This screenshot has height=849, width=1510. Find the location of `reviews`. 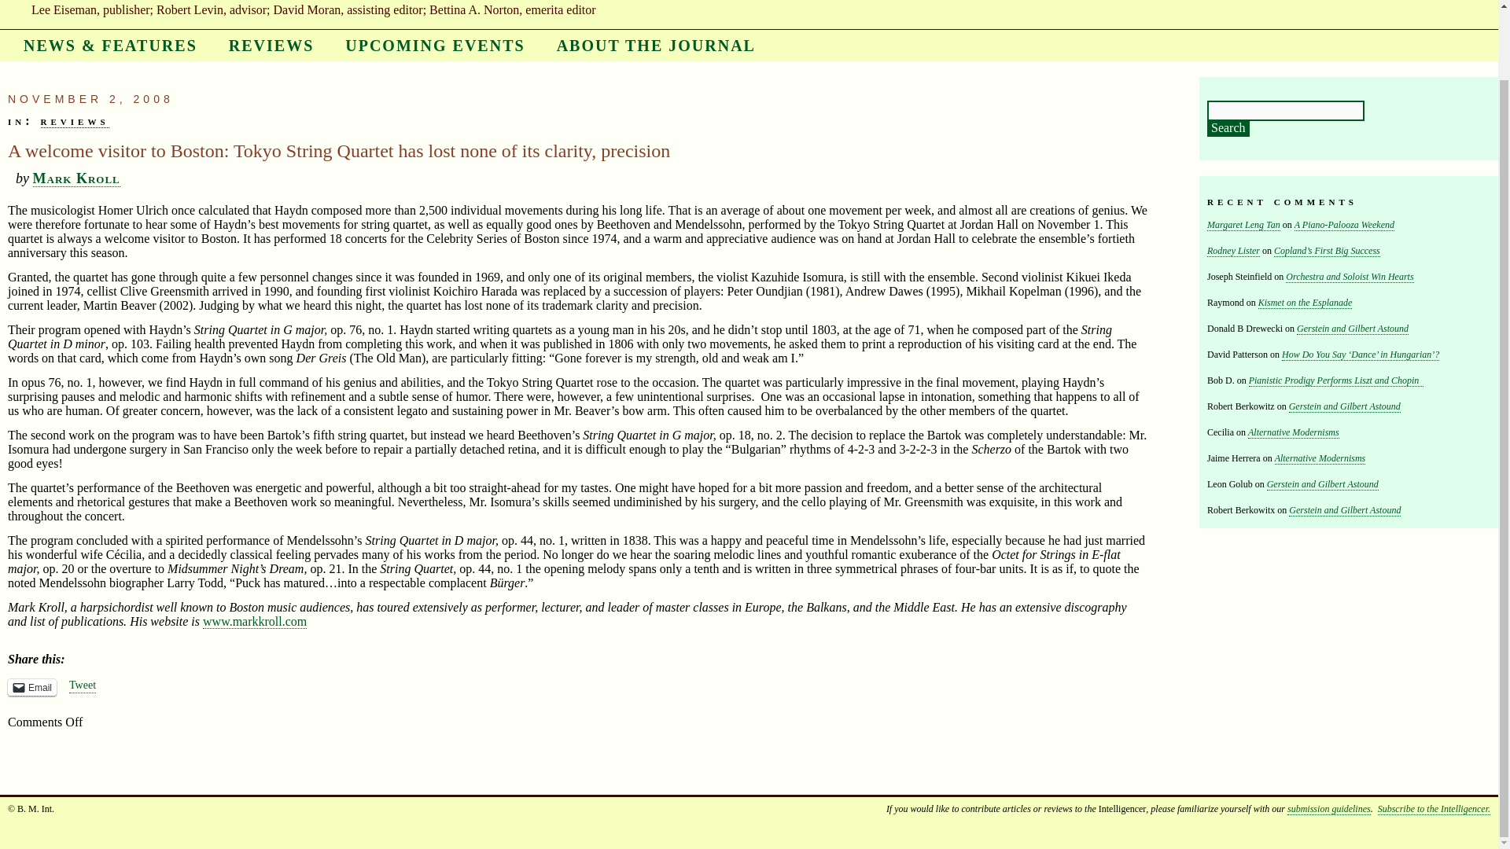

reviews is located at coordinates (74, 121).